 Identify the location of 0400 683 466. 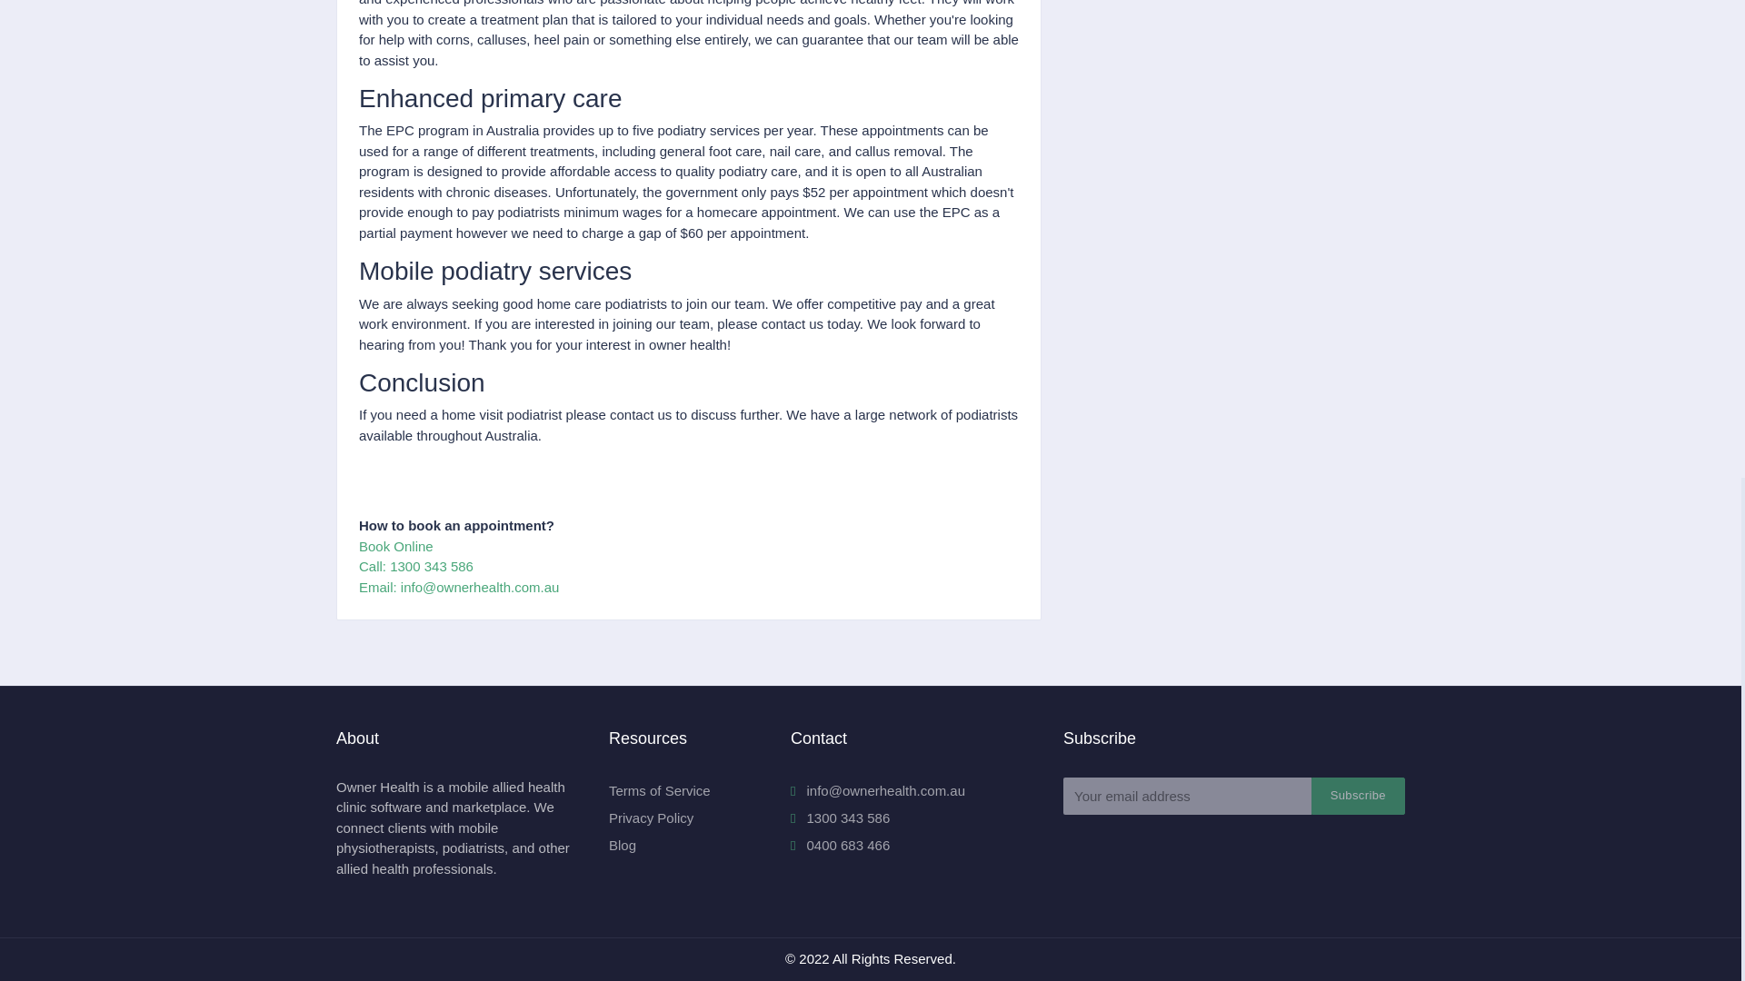
(840, 845).